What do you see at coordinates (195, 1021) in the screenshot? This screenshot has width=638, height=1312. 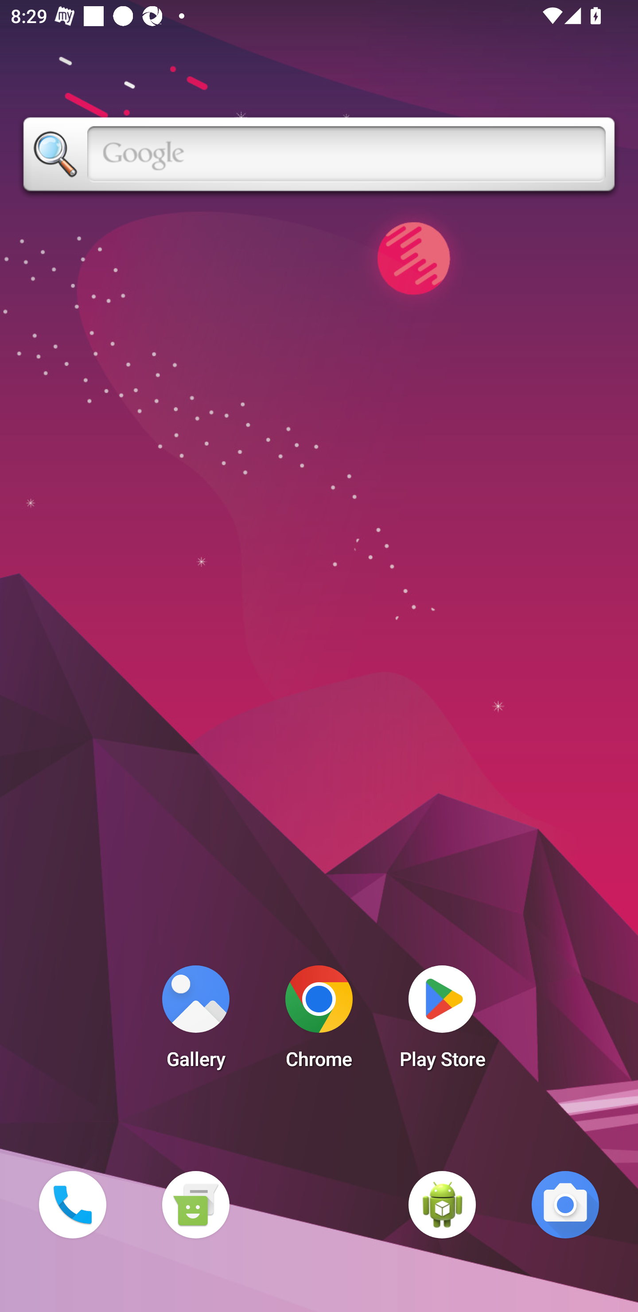 I see `Gallery` at bounding box center [195, 1021].